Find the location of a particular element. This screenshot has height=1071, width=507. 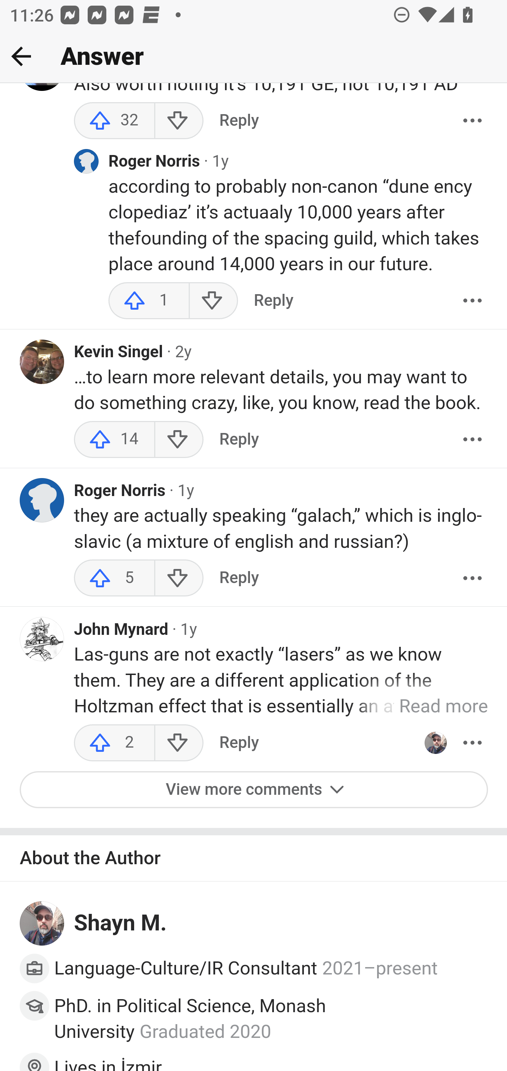

Profile photo for John Mynard is located at coordinates (42, 640).